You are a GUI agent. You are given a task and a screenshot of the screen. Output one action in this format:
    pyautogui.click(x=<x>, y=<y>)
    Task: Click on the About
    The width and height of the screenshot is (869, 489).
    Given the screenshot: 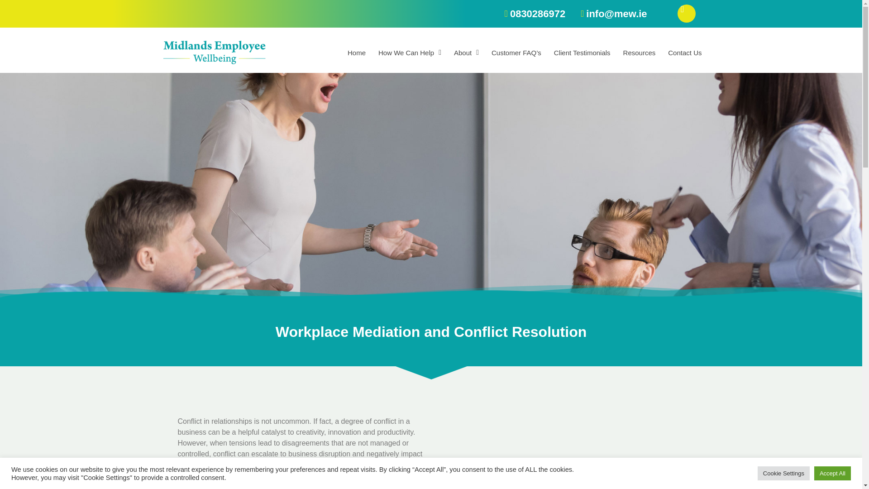 What is the action you would take?
    pyautogui.click(x=466, y=53)
    